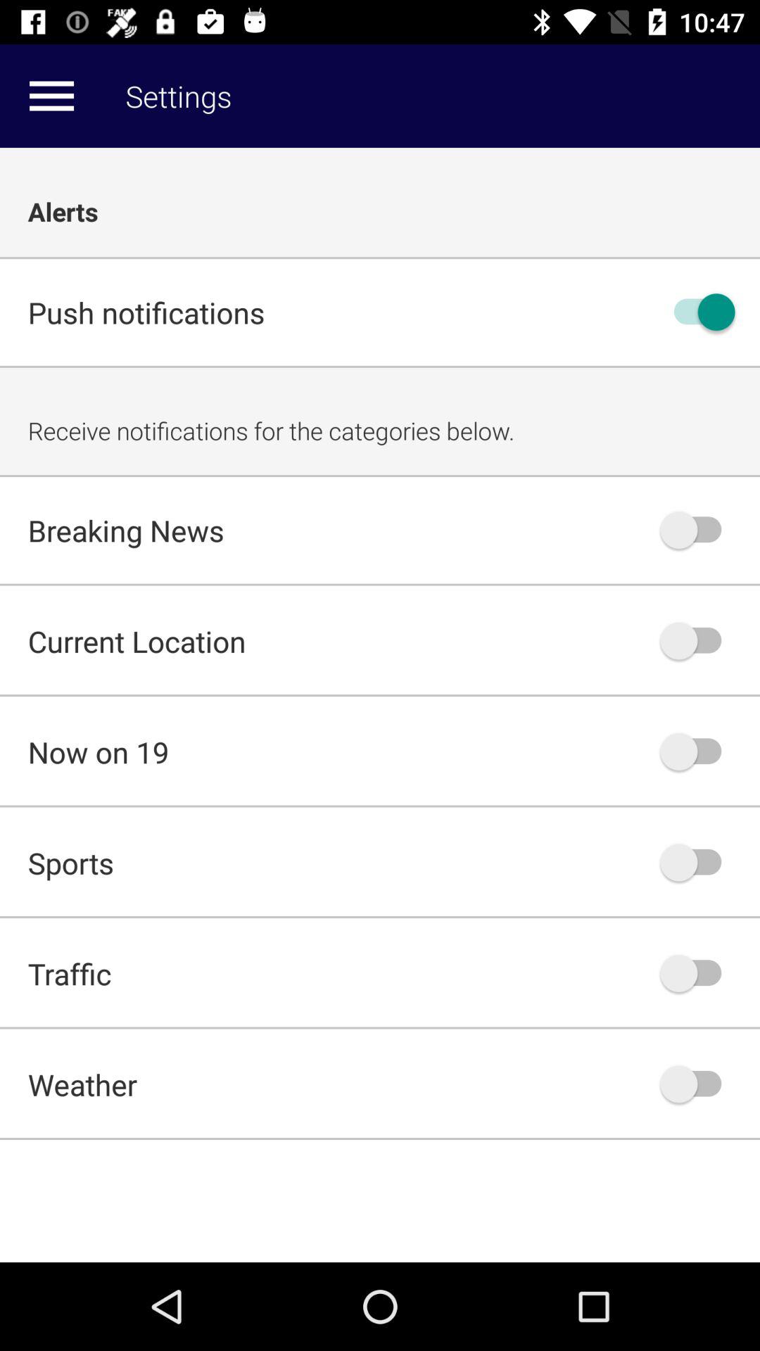 Image resolution: width=760 pixels, height=1351 pixels. I want to click on toggle on/off button, so click(697, 530).